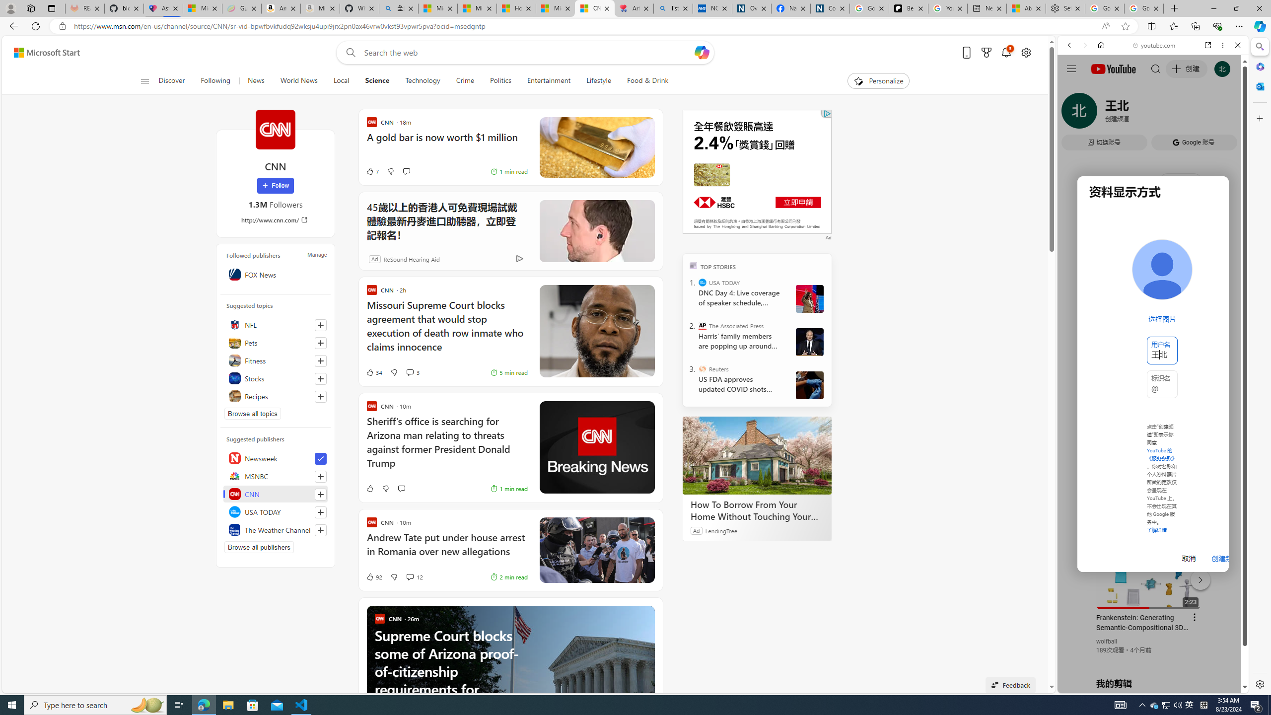 The width and height of the screenshot is (1271, 715). I want to click on Personalize, so click(878, 81).